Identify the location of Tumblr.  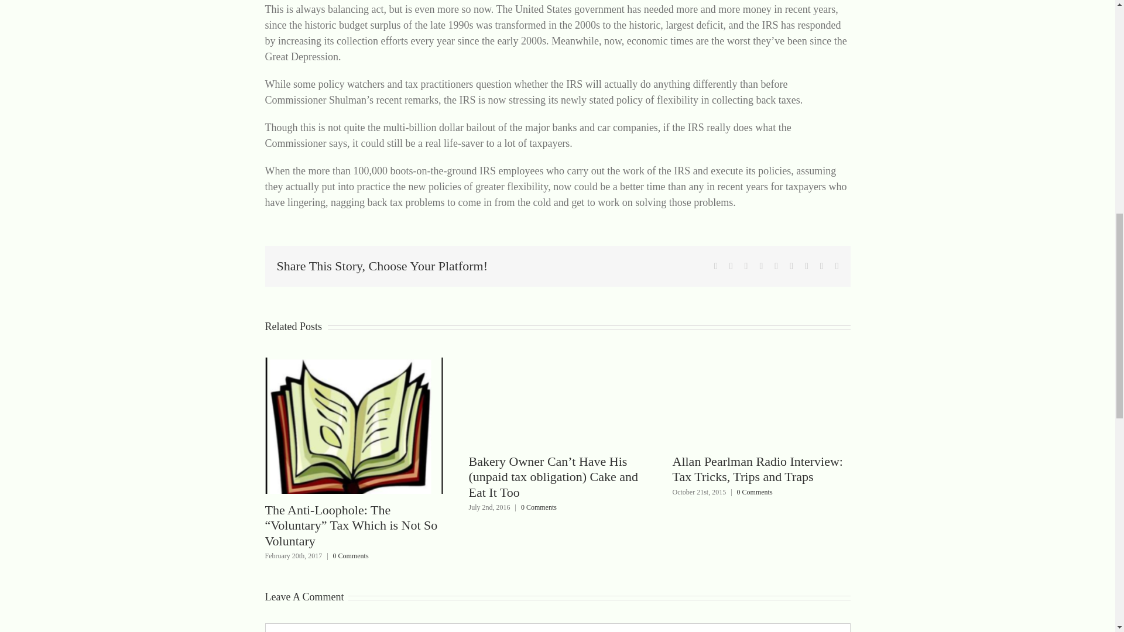
(791, 266).